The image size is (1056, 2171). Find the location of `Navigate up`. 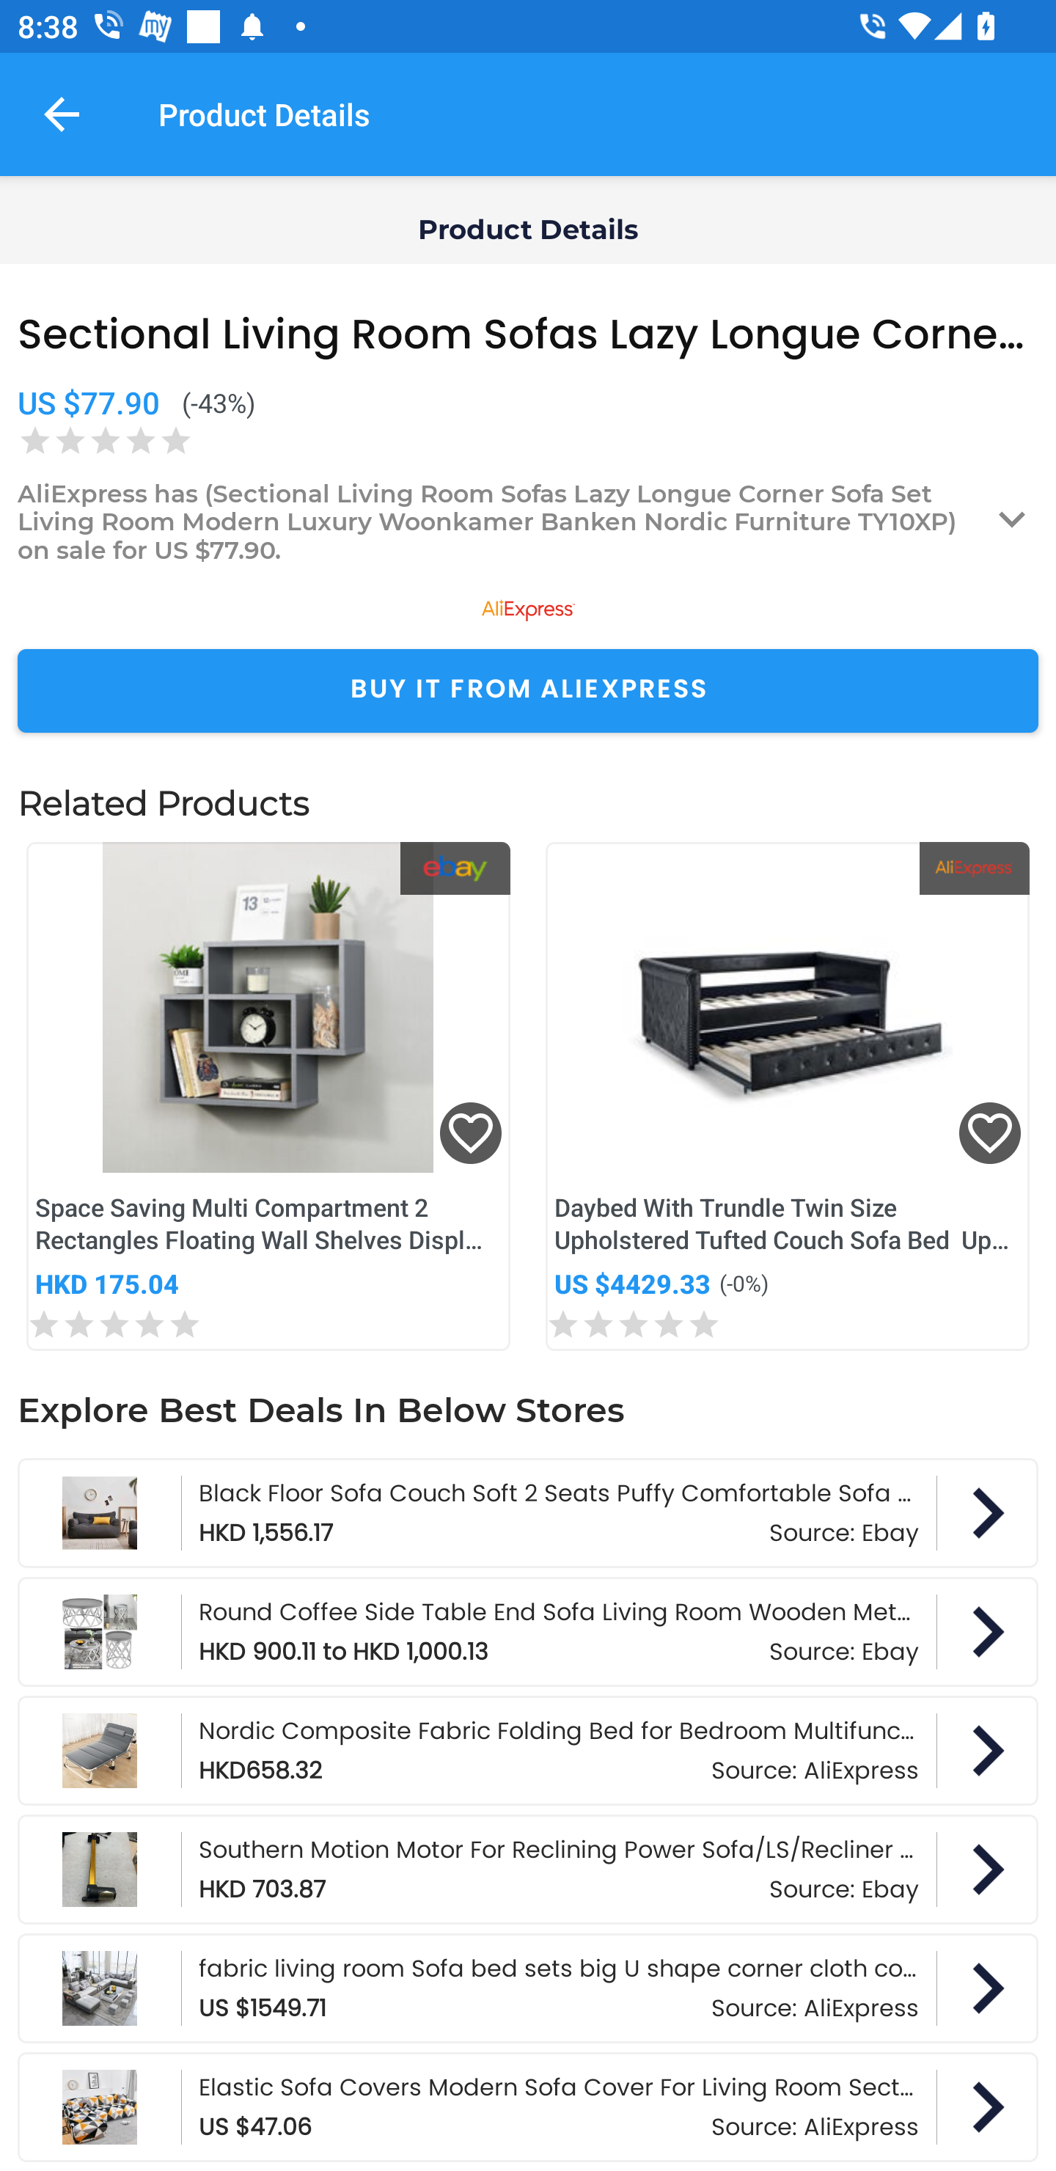

Navigate up is located at coordinates (62, 114).